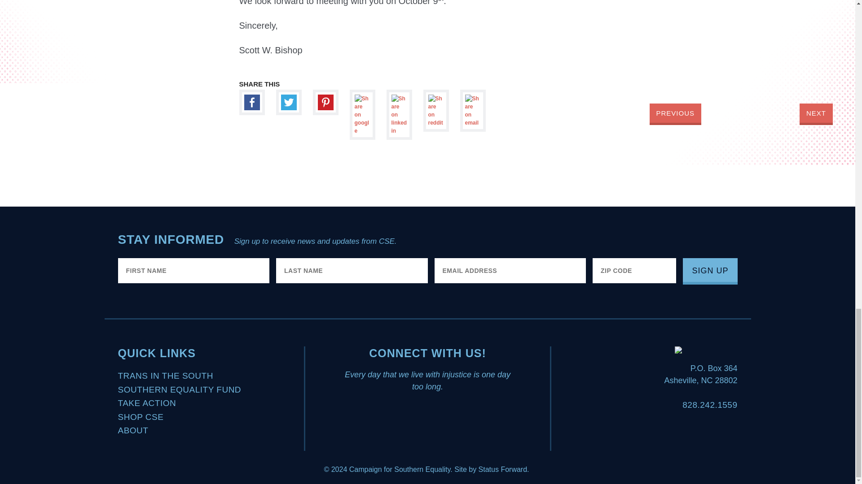  Describe the element at coordinates (709, 271) in the screenshot. I see `Sign up` at that location.